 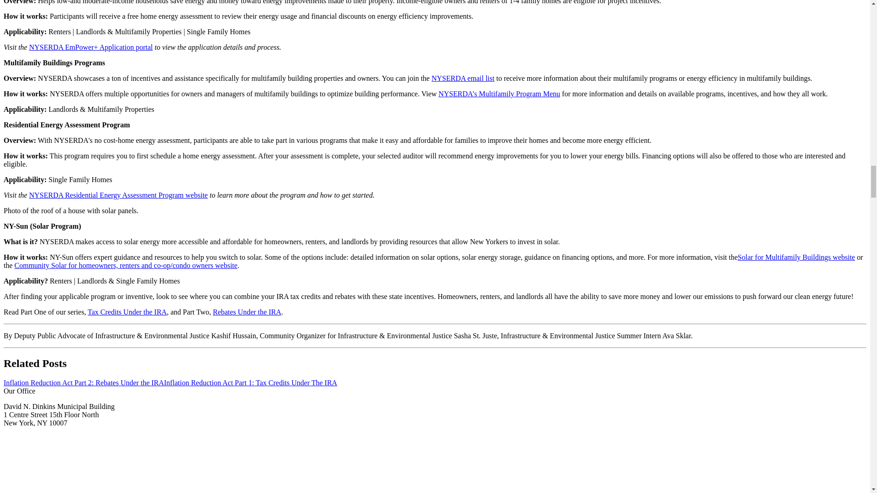 What do you see at coordinates (463, 79) in the screenshot?
I see `NYSERDA email list` at bounding box center [463, 79].